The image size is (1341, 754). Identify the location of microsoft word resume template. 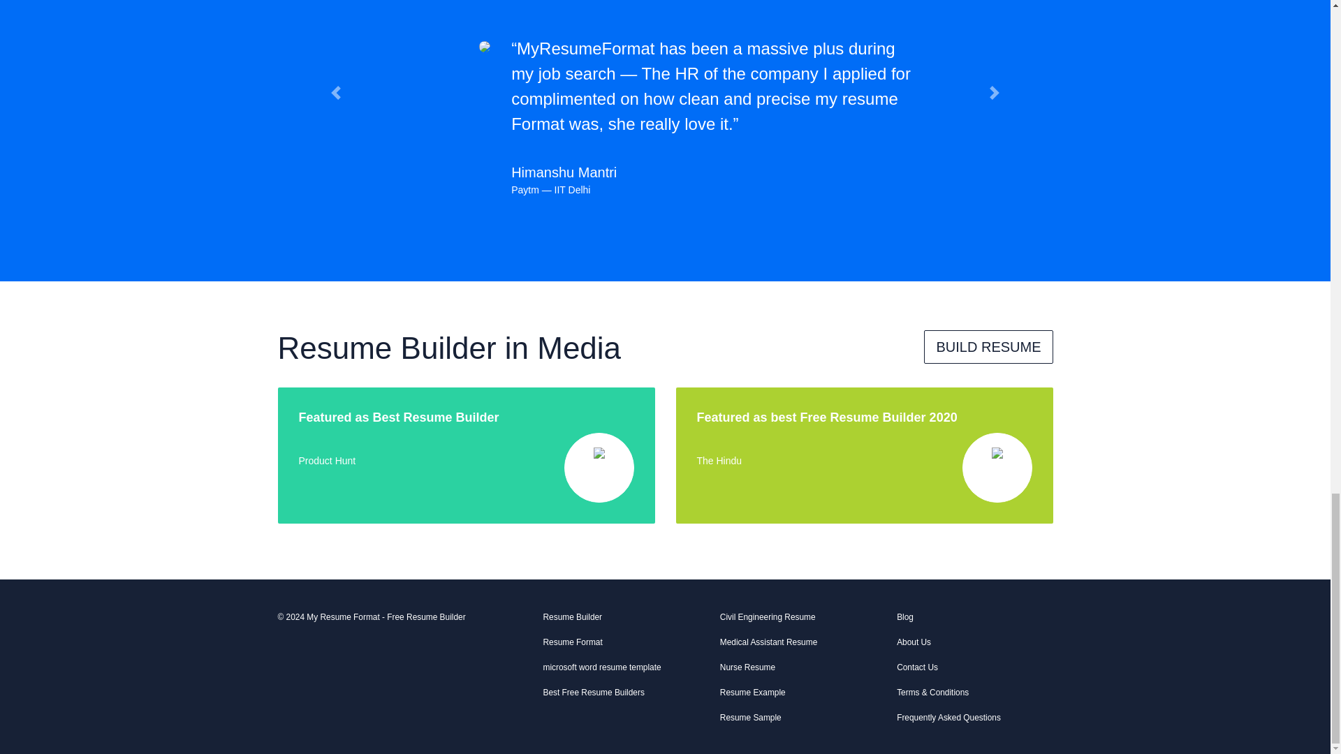
(620, 670).